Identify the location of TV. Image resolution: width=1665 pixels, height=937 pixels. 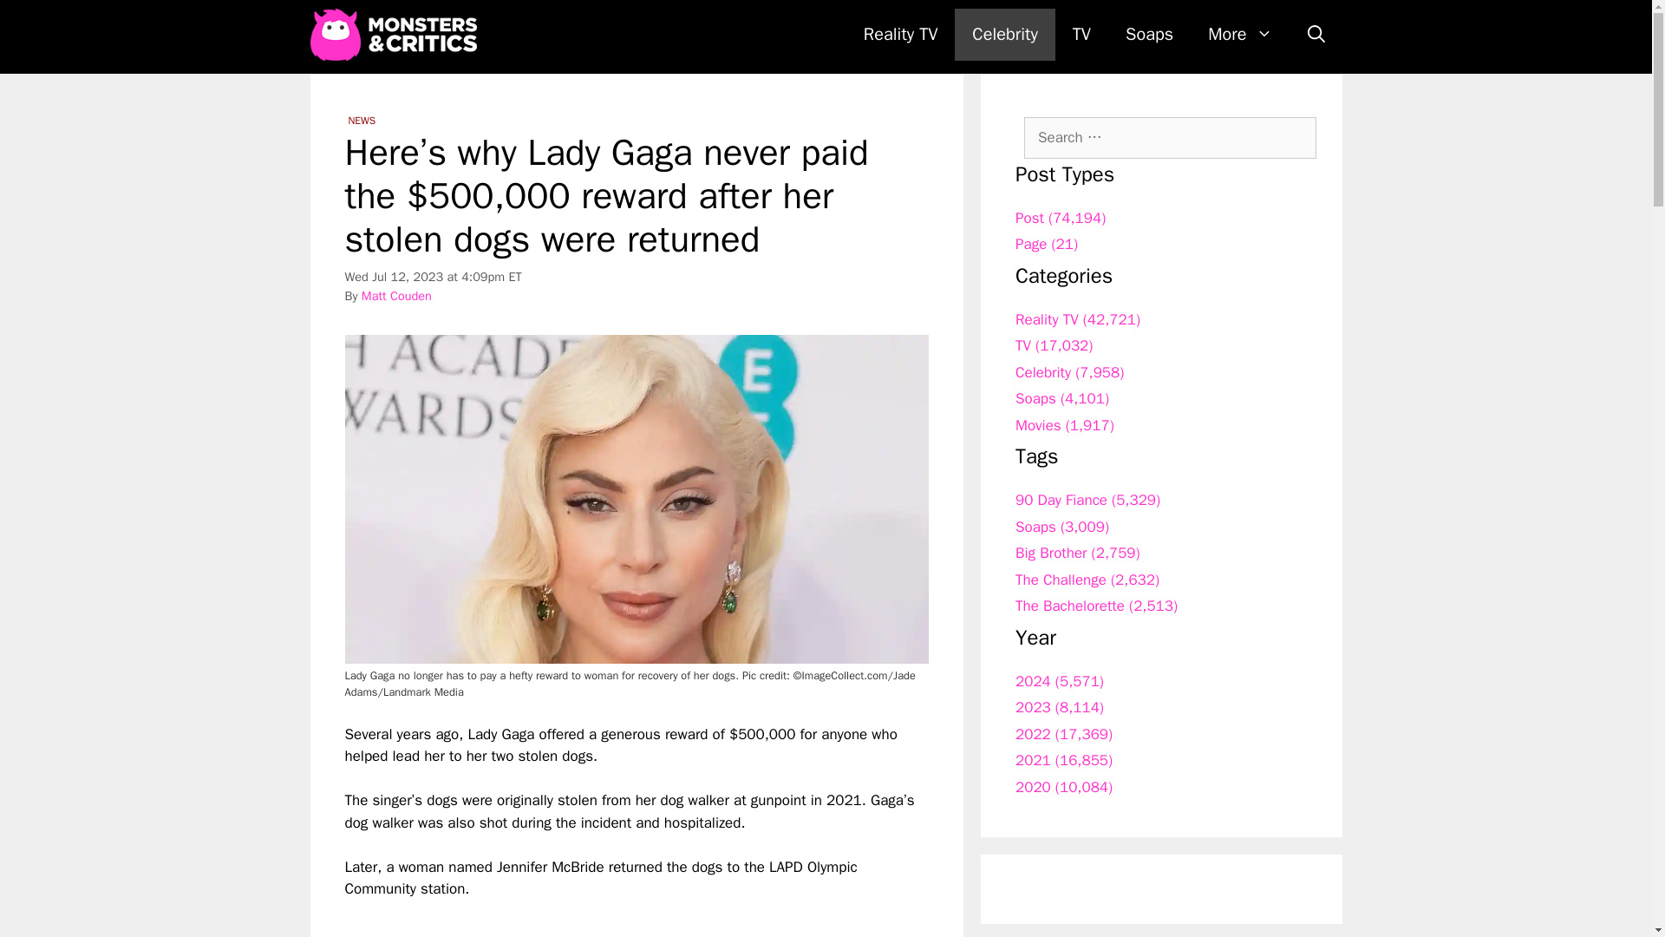
(1082, 35).